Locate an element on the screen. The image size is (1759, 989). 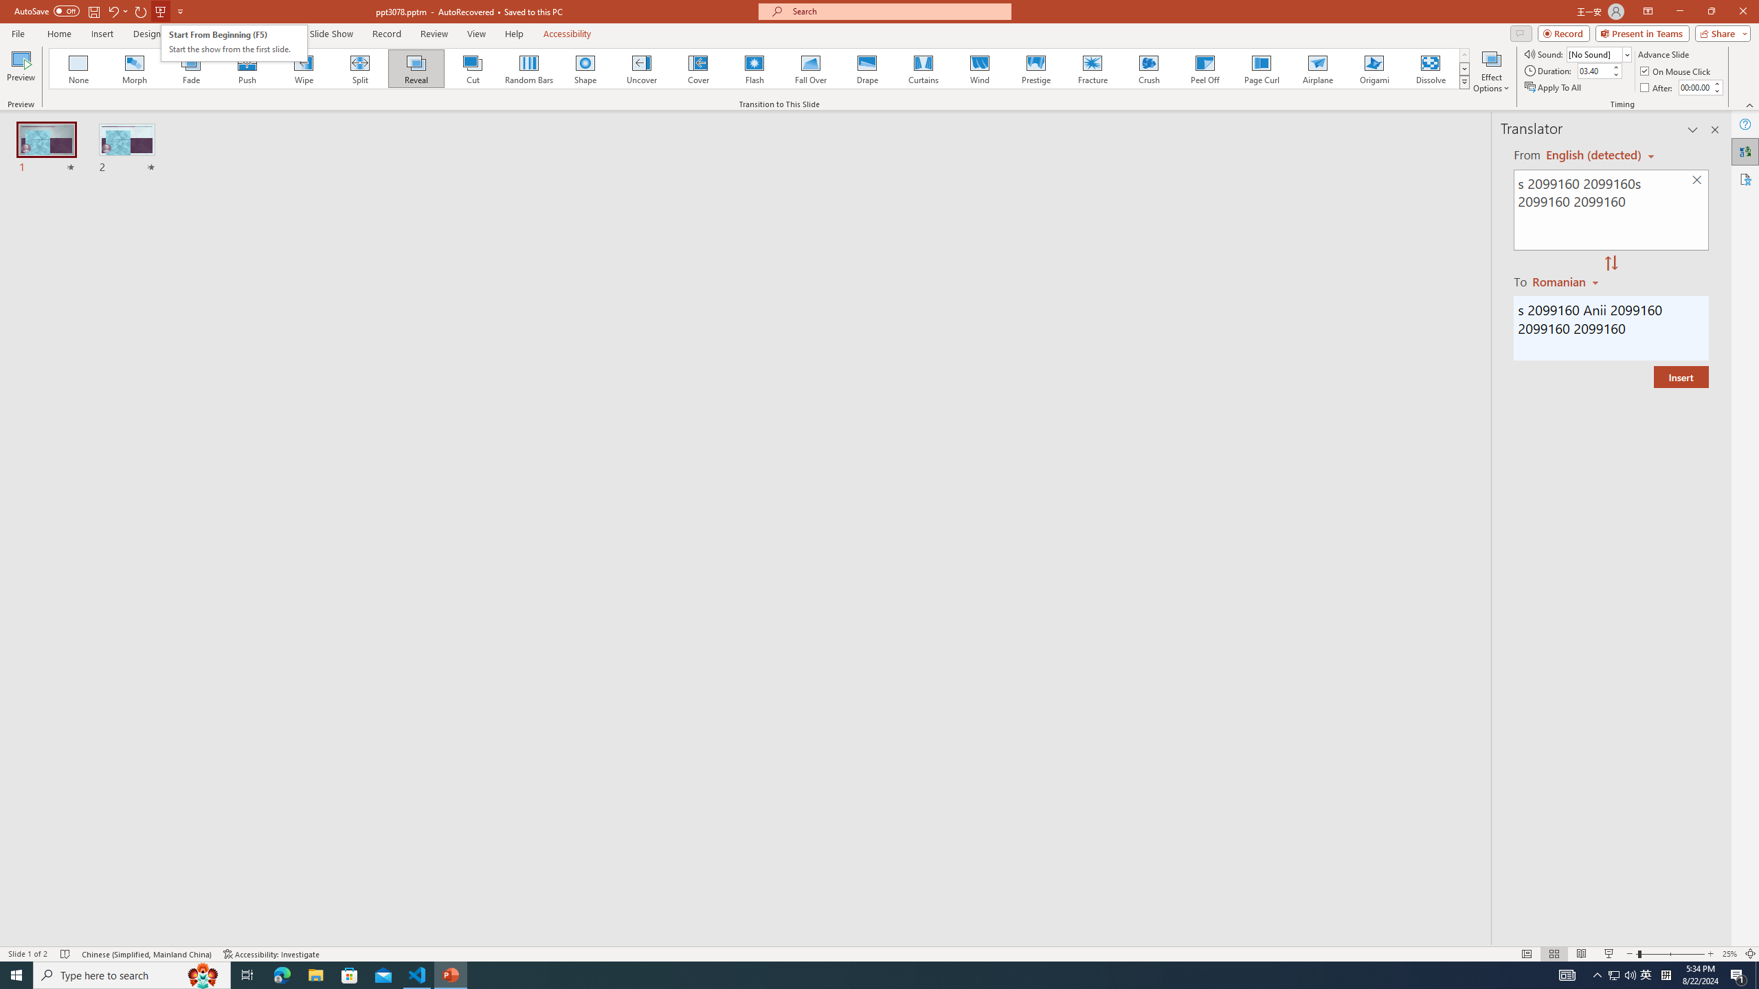
AutomationID: AnimationTransitionGallery is located at coordinates (760, 69).